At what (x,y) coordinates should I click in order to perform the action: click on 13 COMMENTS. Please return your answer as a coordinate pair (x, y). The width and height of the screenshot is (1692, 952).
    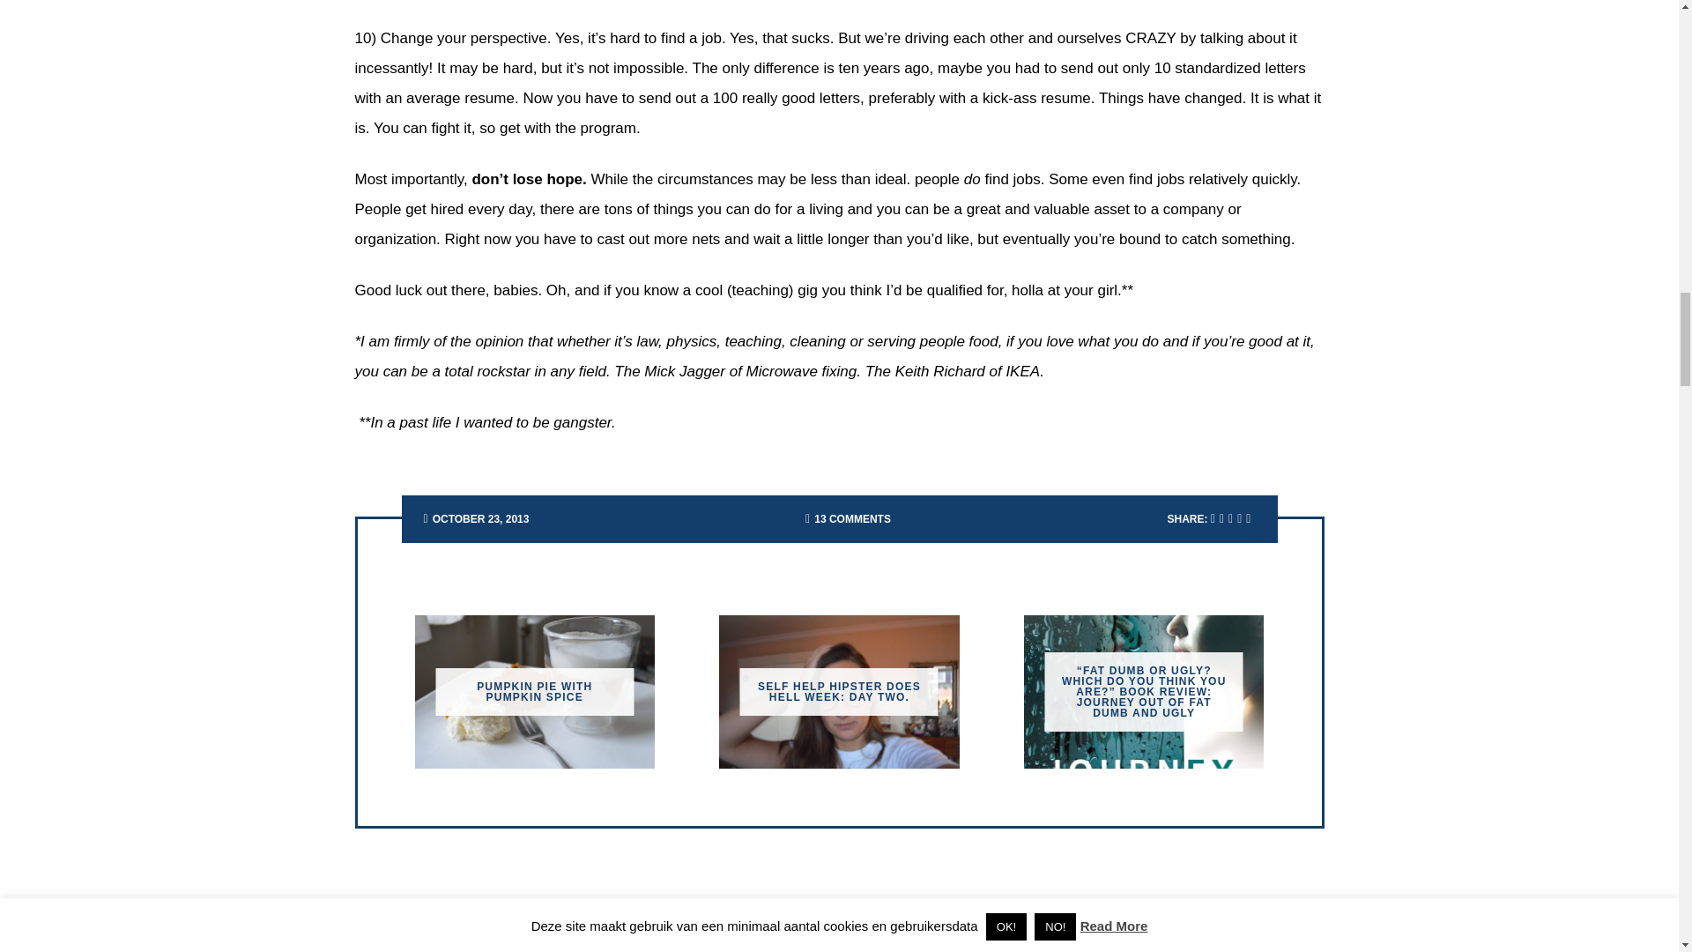
    Looking at the image, I should click on (852, 519).